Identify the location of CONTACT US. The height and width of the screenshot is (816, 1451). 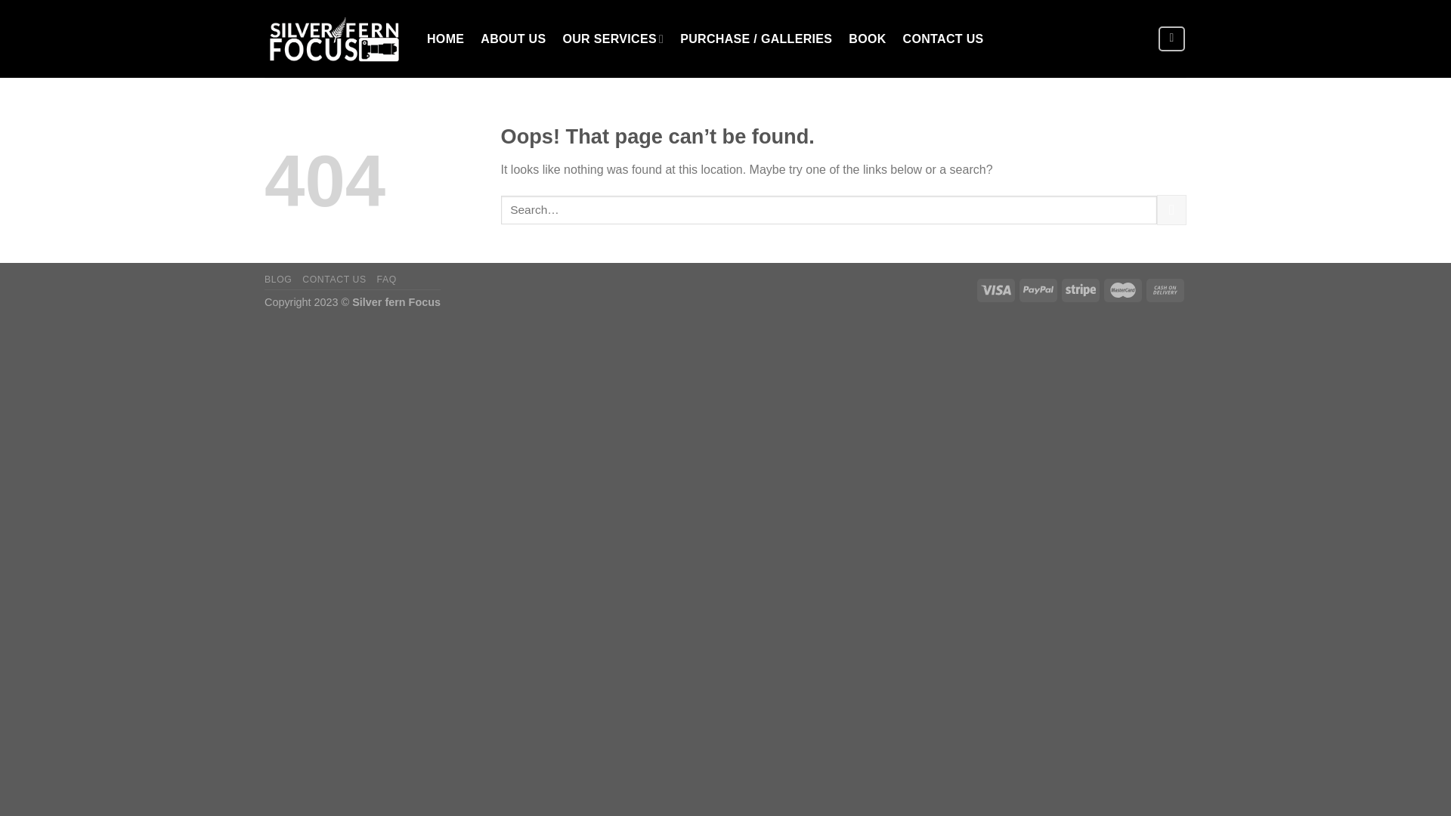
(943, 39).